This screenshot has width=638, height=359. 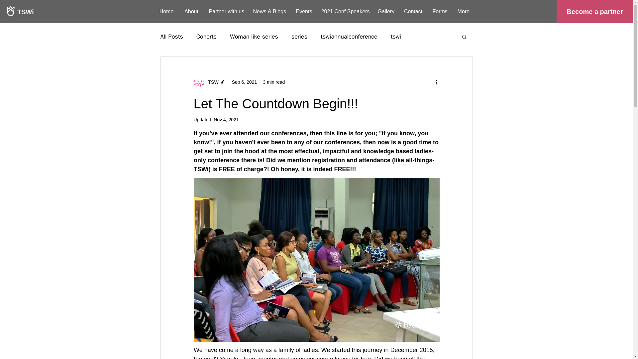 I want to click on 2021 Conf Speakers, so click(x=344, y=11).